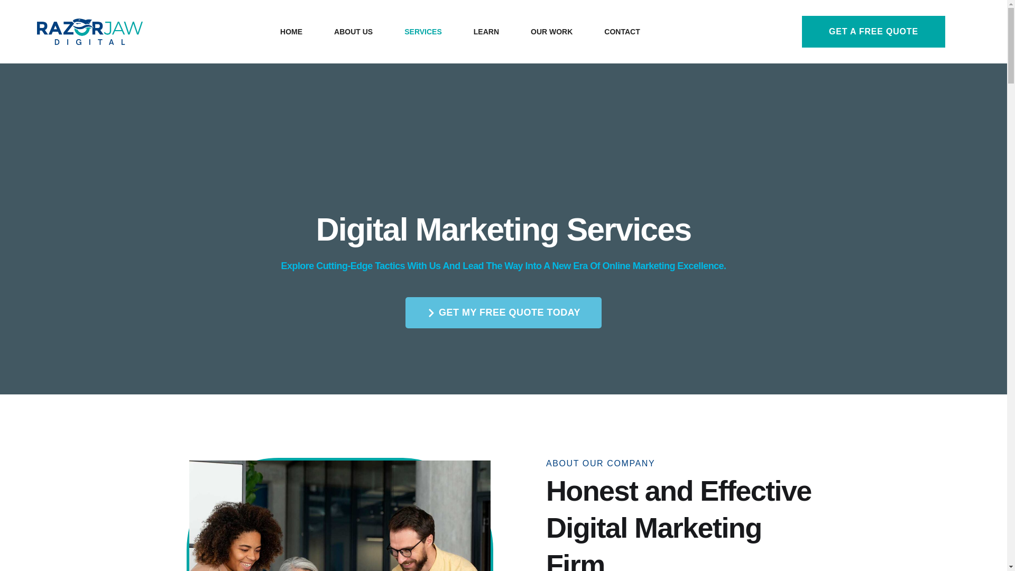 The height and width of the screenshot is (571, 1015). What do you see at coordinates (423, 32) in the screenshot?
I see `SERVICES` at bounding box center [423, 32].